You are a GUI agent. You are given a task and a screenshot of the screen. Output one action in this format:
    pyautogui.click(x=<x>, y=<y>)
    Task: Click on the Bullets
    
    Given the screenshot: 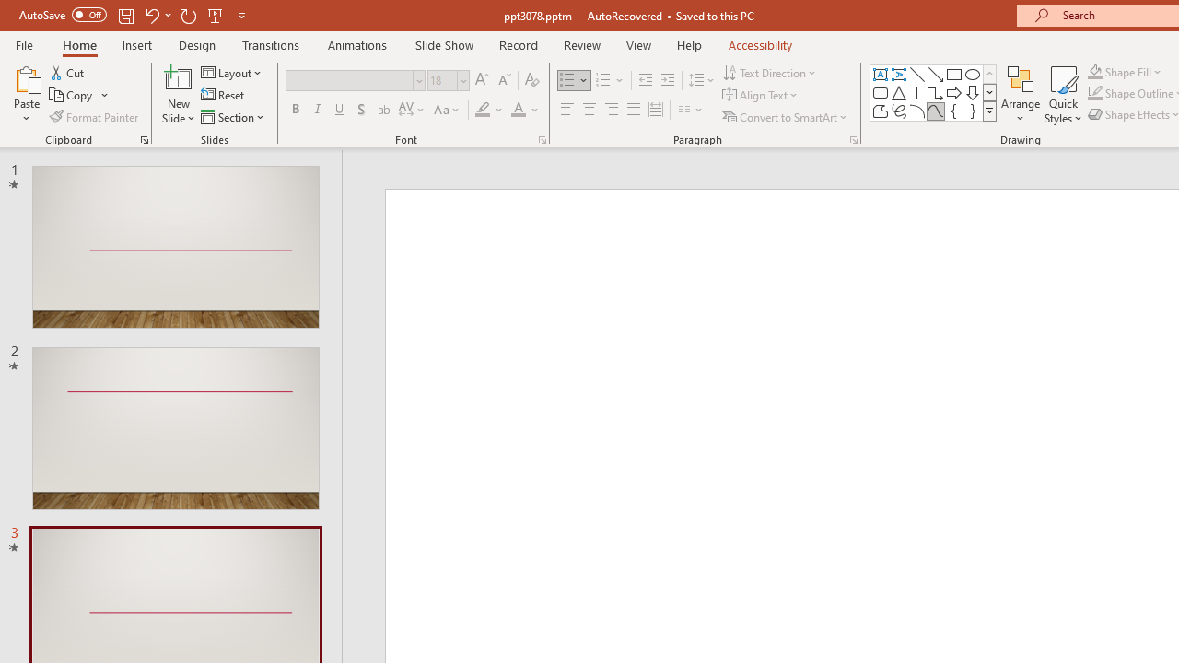 What is the action you would take?
    pyautogui.click(x=575, y=81)
    